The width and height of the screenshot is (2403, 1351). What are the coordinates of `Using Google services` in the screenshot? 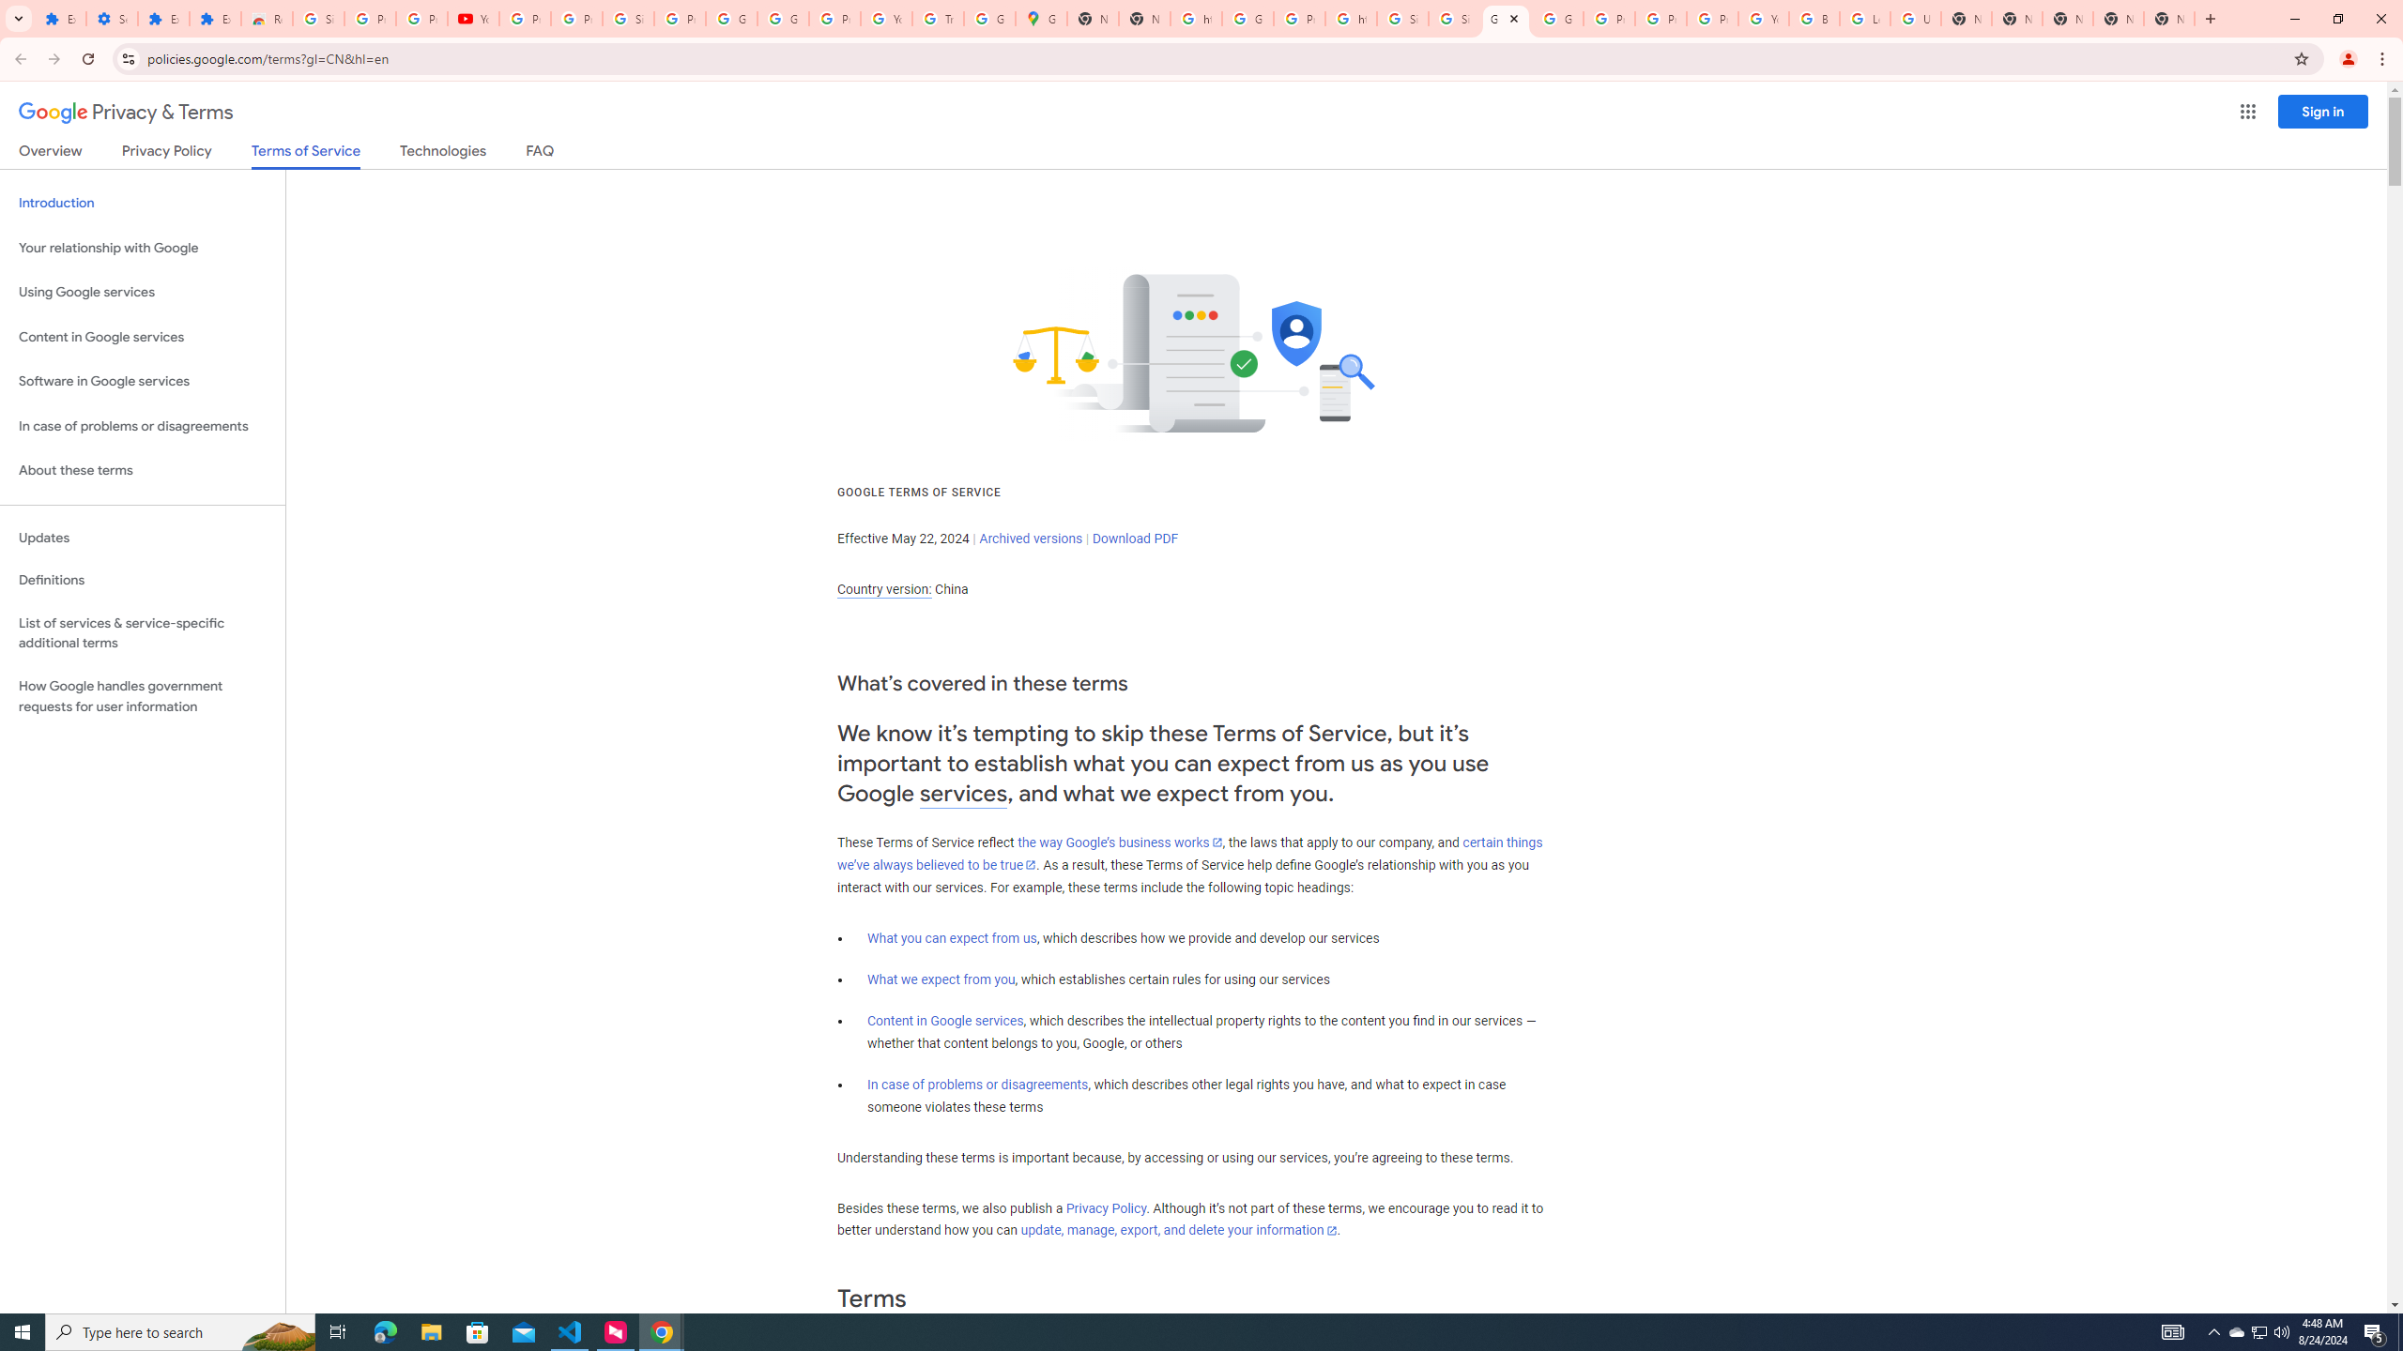 It's located at (143, 293).